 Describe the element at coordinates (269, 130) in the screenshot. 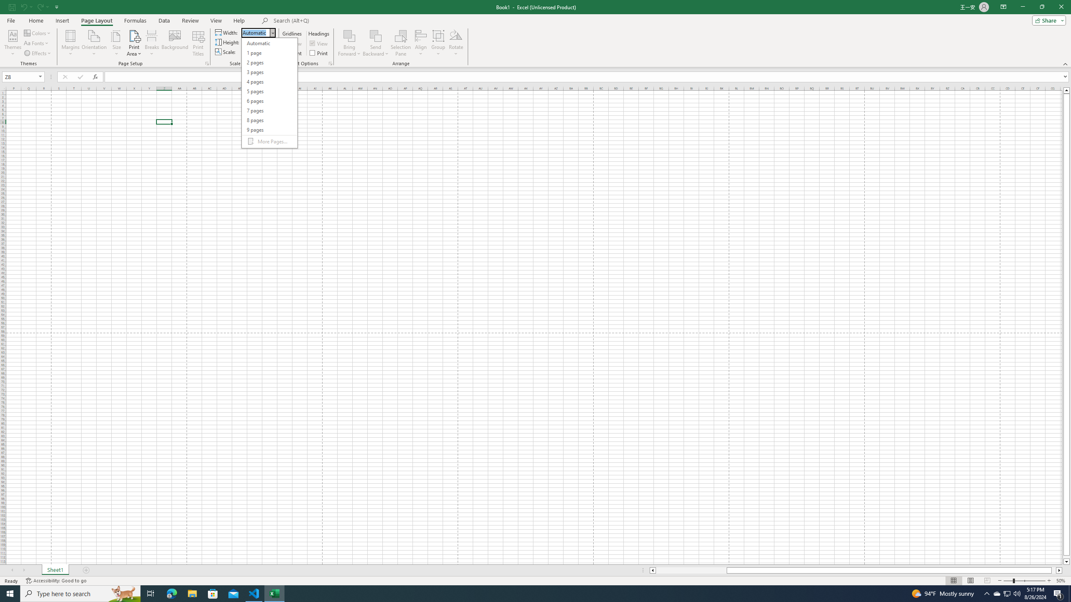

I see `9 pages` at that location.